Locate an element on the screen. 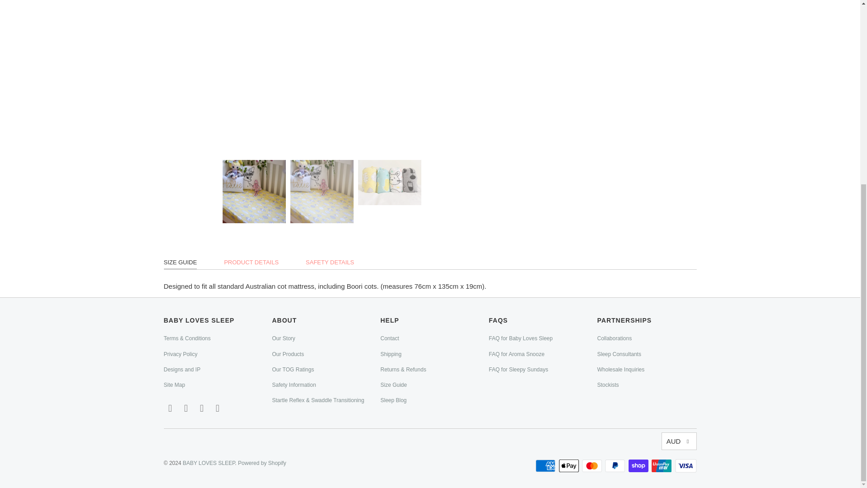  Apple Pay is located at coordinates (570, 466).